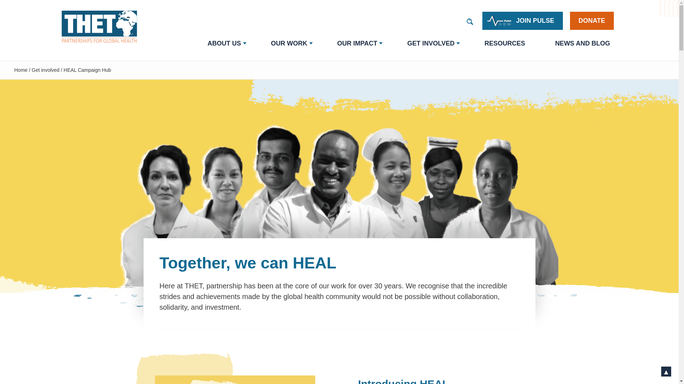 This screenshot has height=384, width=684. I want to click on ABOUT US, so click(224, 43).